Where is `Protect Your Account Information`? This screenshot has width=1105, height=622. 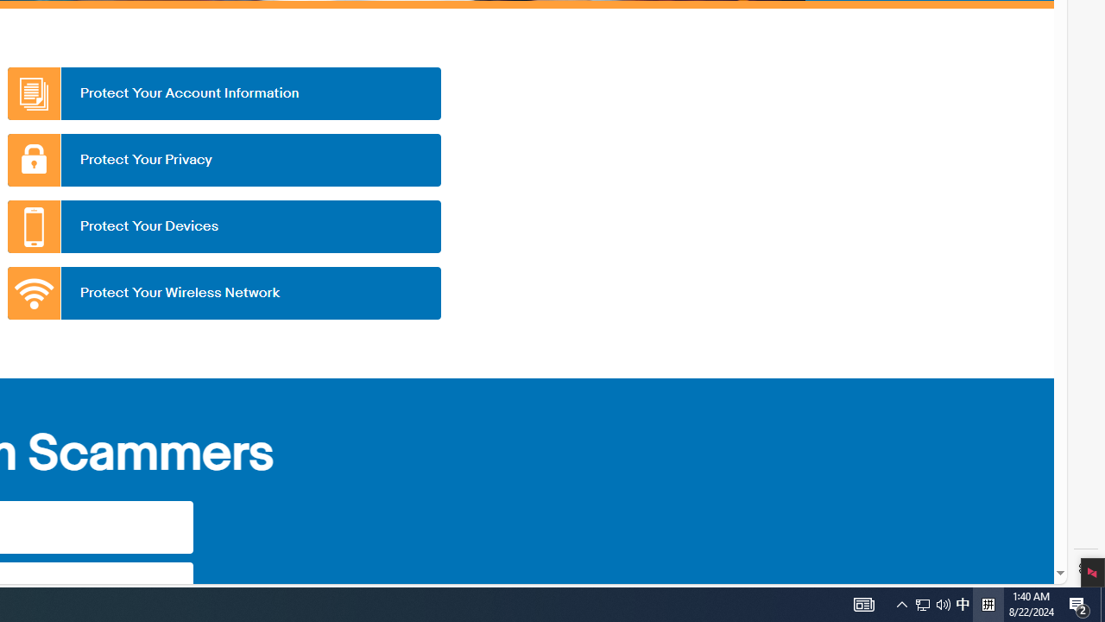
Protect Your Account Information is located at coordinates (224, 93).